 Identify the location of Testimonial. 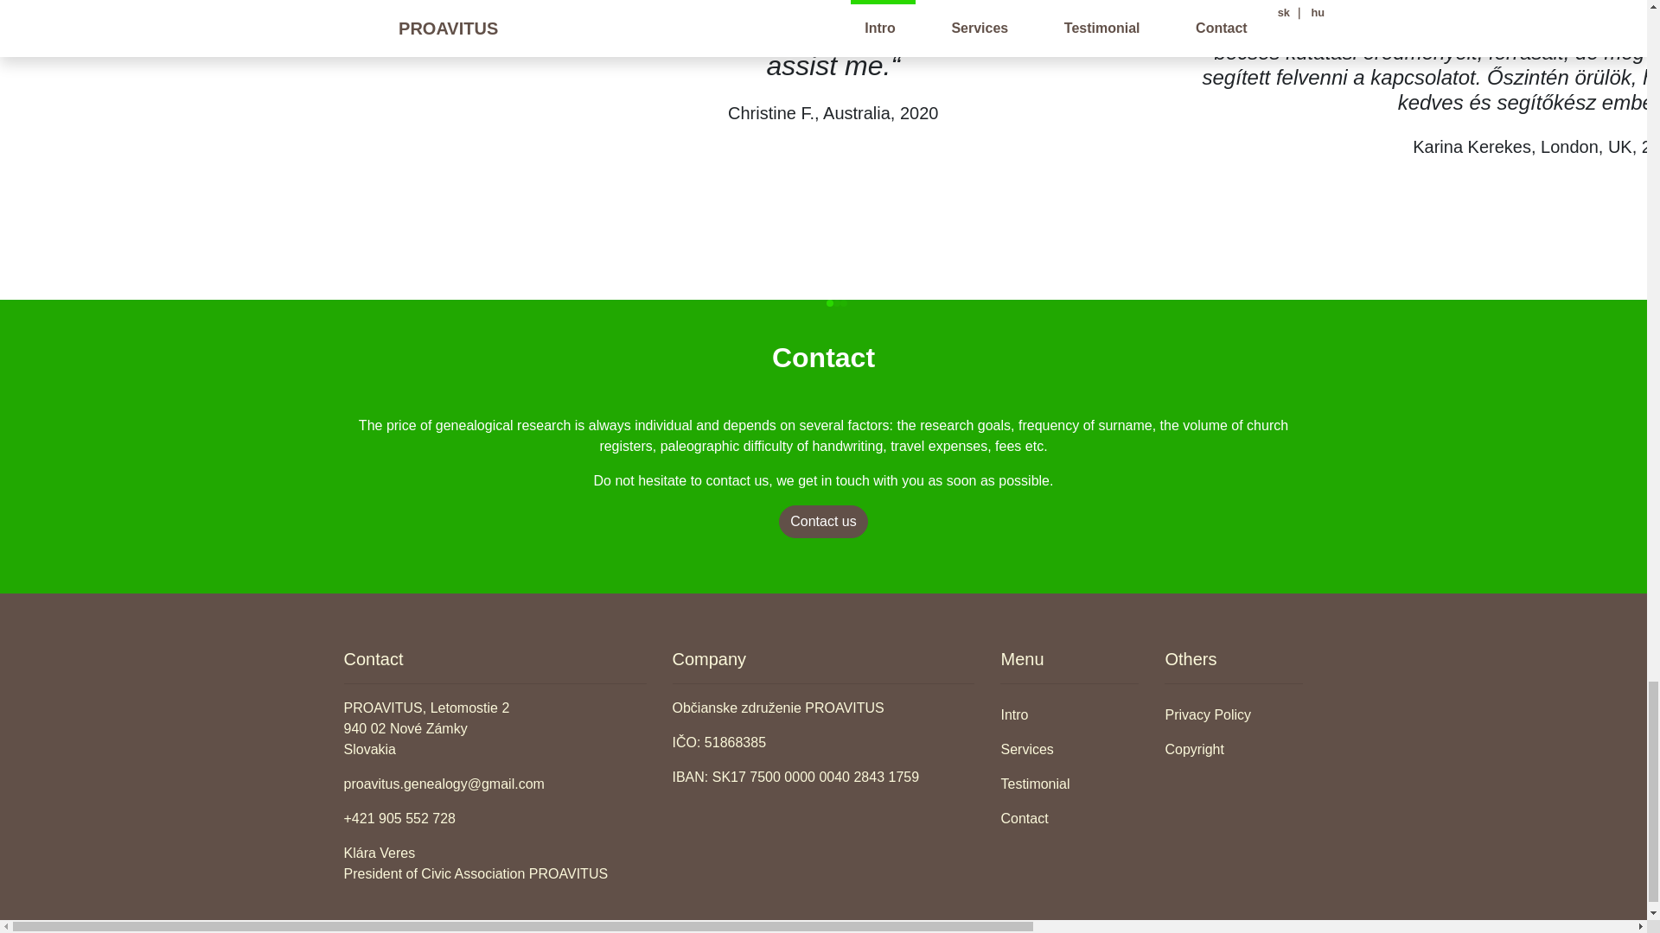
(1069, 784).